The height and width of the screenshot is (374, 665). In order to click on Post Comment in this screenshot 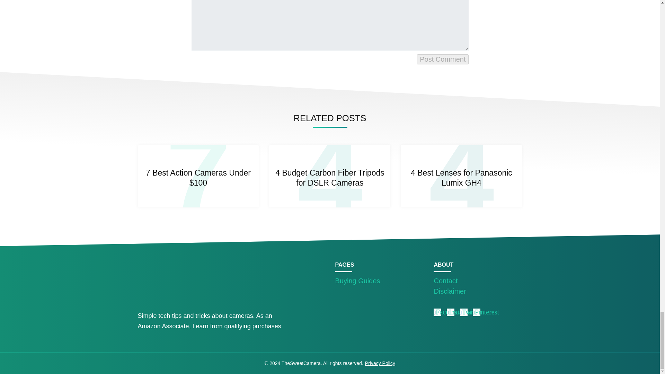, I will do `click(442, 59)`.